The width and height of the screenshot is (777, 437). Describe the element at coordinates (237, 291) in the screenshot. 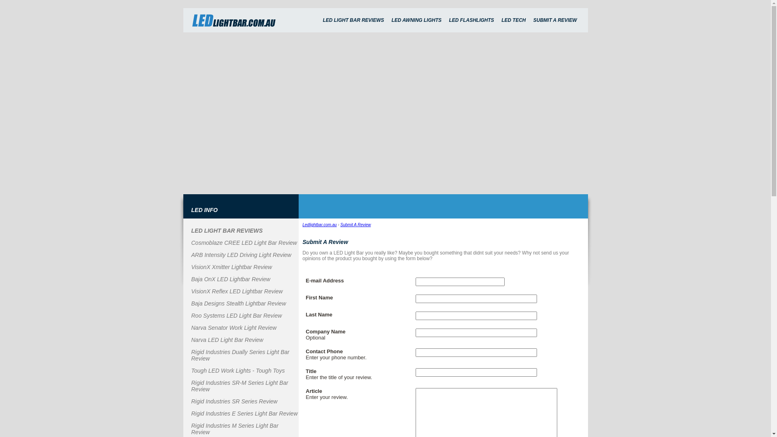

I see `VisionX Reflex LED Lightbar Review` at that location.